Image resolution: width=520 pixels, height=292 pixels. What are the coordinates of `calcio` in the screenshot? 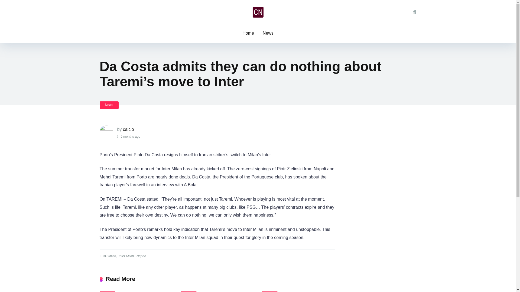 It's located at (128, 129).